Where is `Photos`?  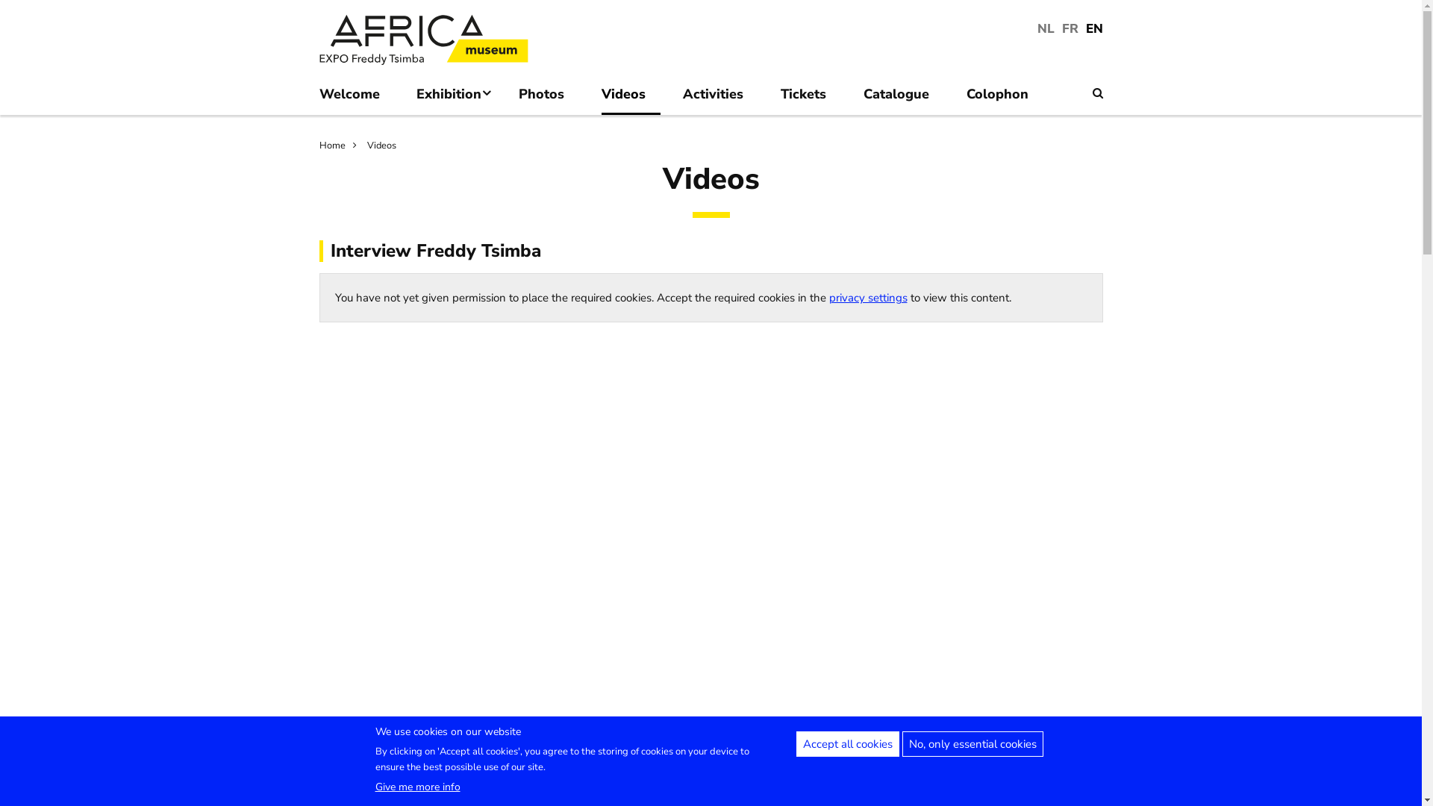
Photos is located at coordinates (549, 98).